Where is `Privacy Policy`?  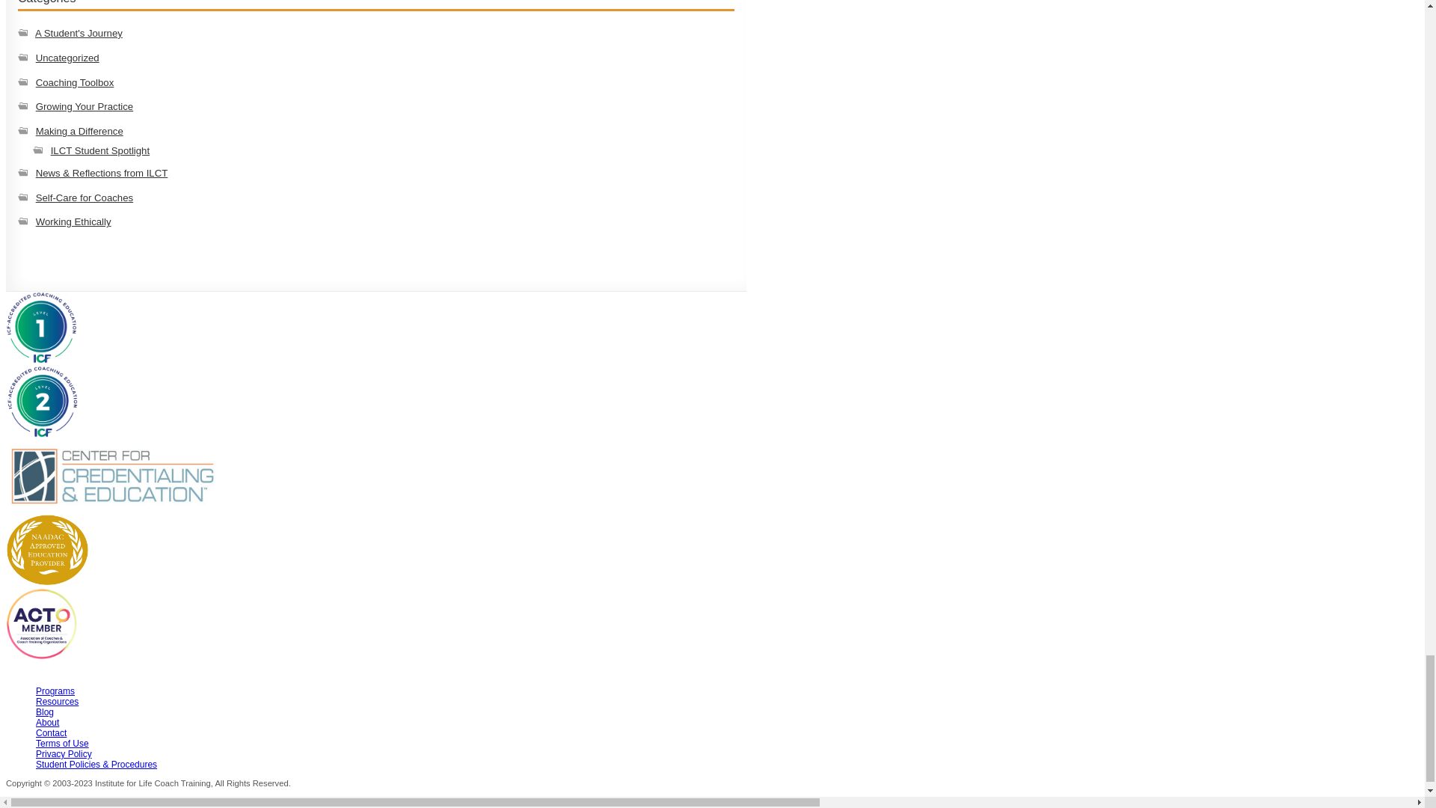
Privacy Policy is located at coordinates (64, 754).